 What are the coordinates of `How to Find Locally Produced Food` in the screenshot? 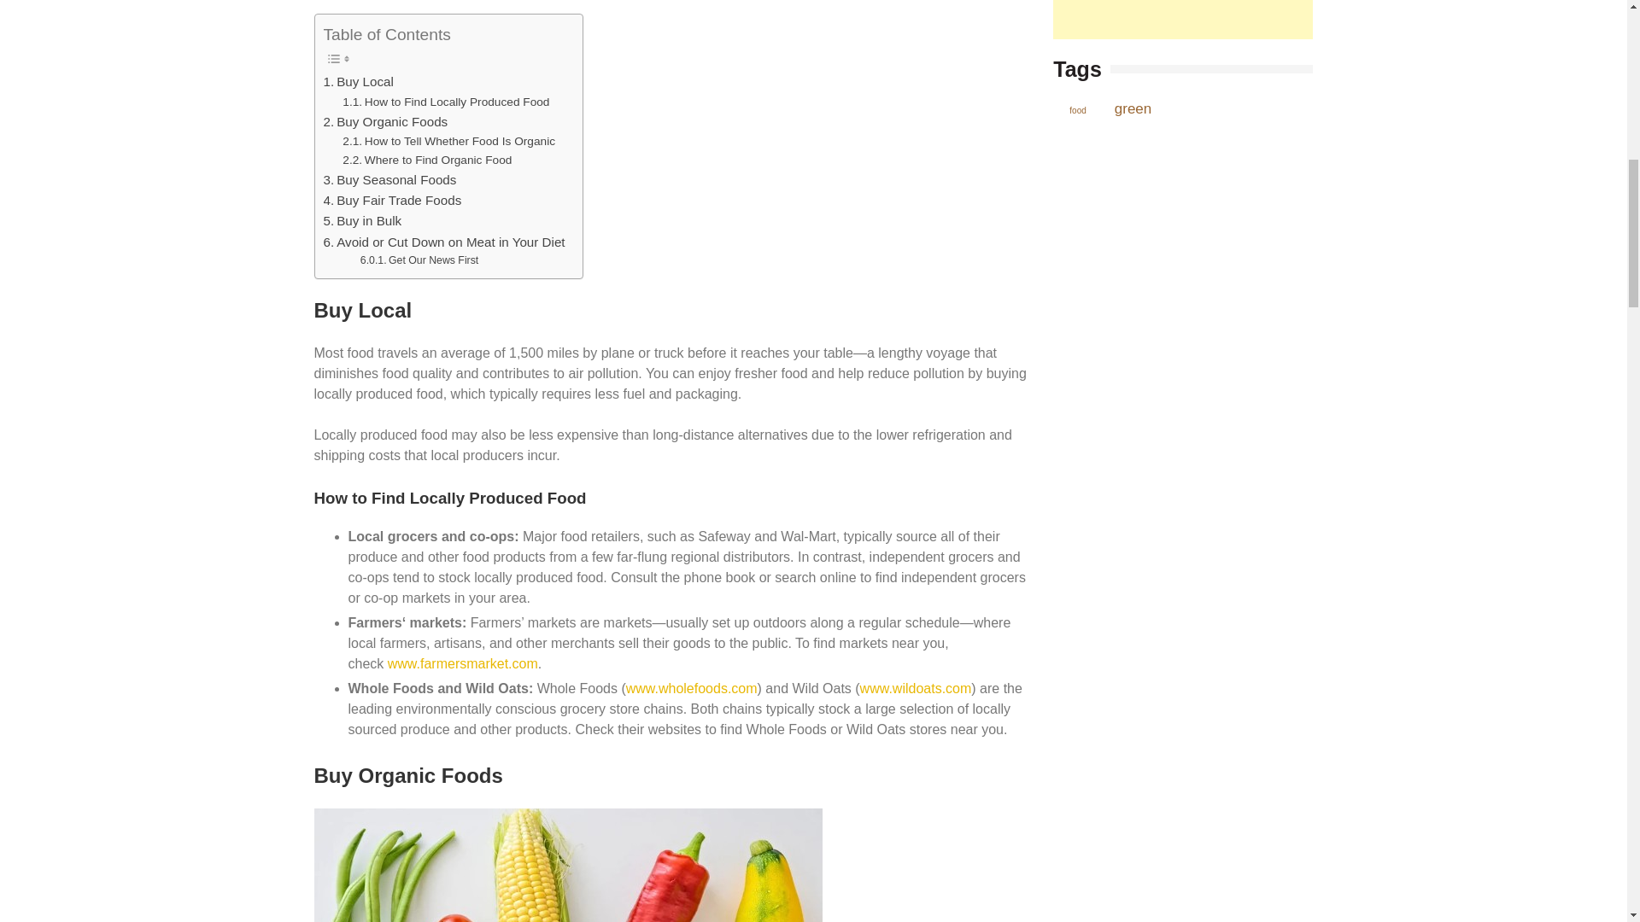 It's located at (446, 102).